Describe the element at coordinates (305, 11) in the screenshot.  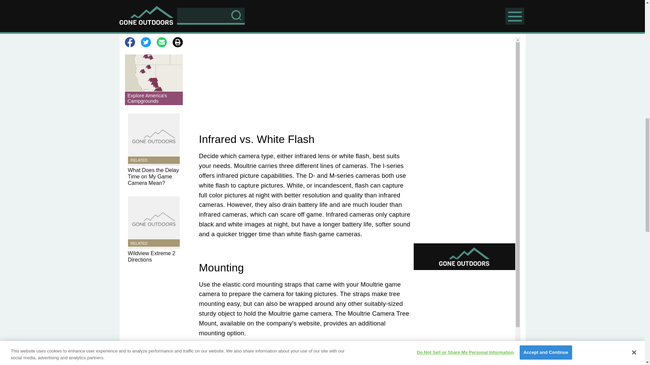
I see `3rd party ad content` at that location.